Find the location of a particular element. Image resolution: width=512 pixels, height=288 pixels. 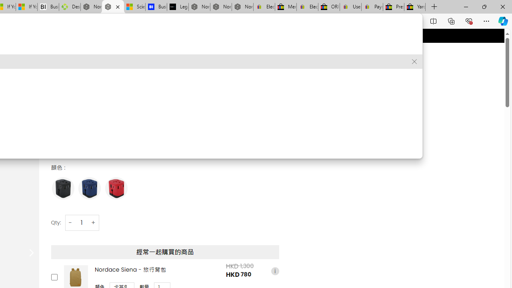

Add this product to cart is located at coordinates (54, 277).